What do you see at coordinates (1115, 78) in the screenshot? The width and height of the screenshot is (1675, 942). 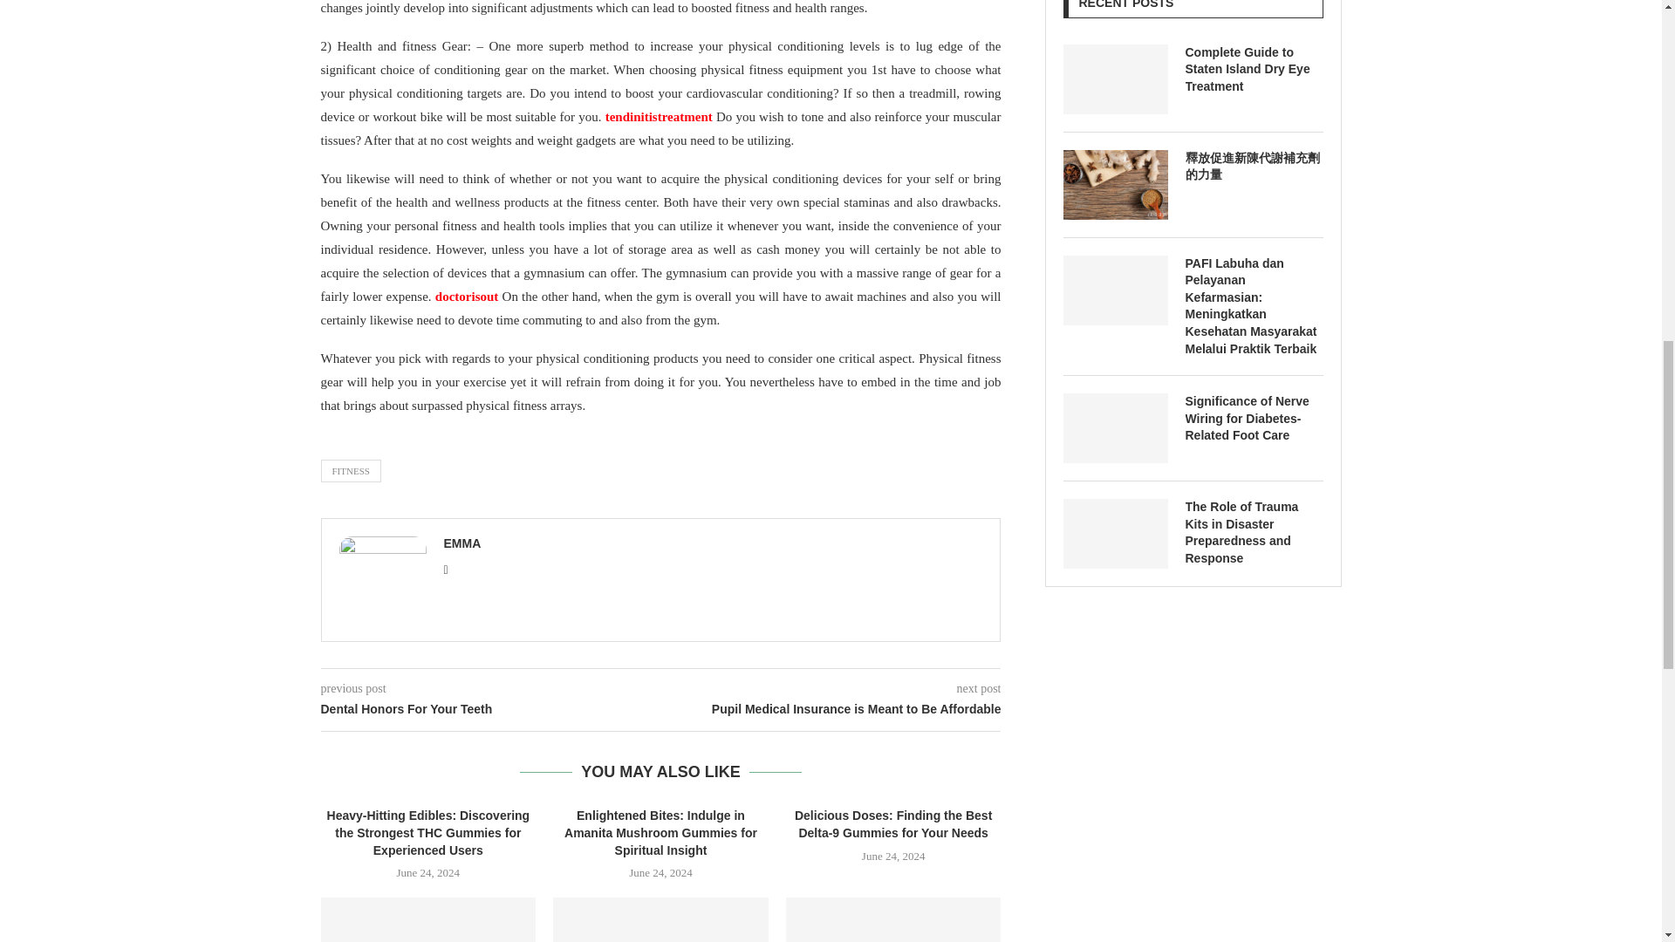 I see `Complete Guide to Staten Island Dry Eye Treatment` at bounding box center [1115, 78].